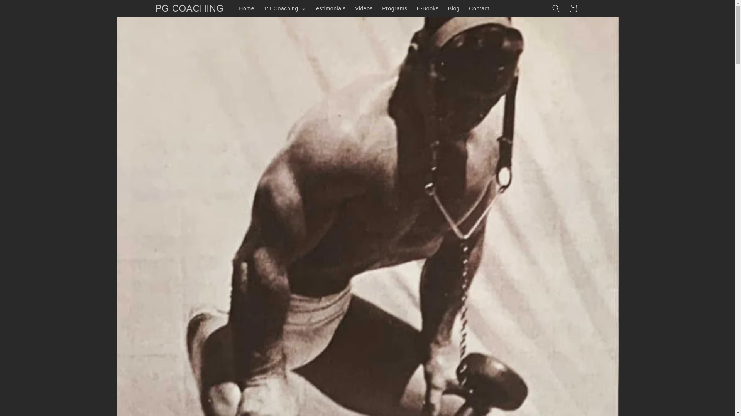  What do you see at coordinates (246, 8) in the screenshot?
I see `Home` at bounding box center [246, 8].